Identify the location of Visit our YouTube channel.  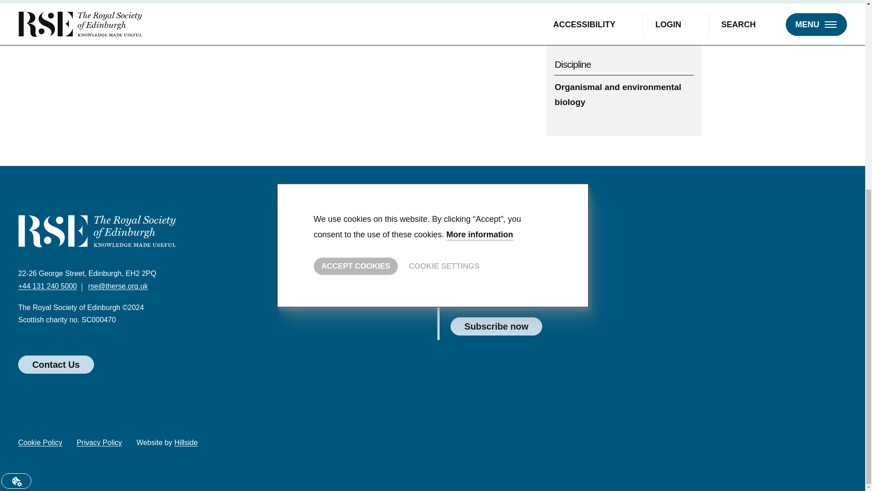
(524, 445).